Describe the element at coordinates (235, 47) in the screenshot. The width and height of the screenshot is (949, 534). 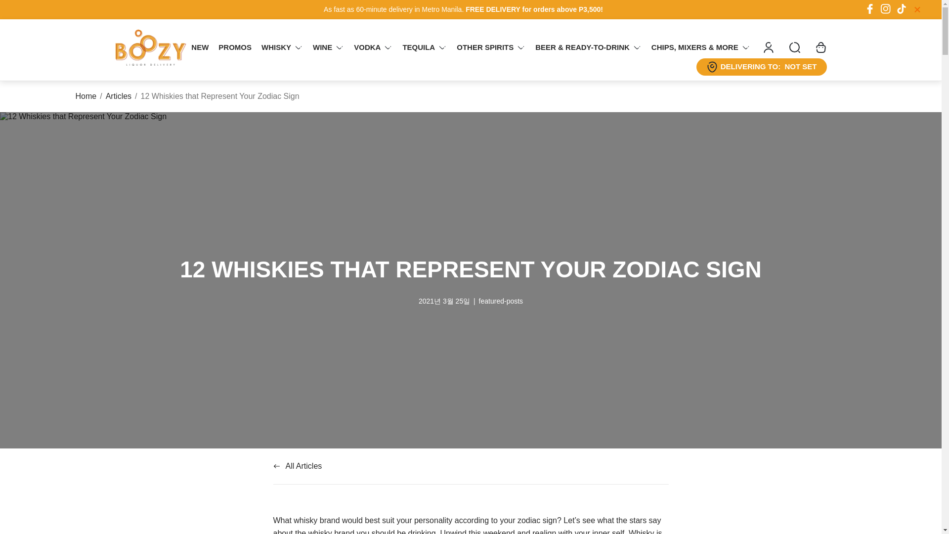
I see `PROMOS` at that location.